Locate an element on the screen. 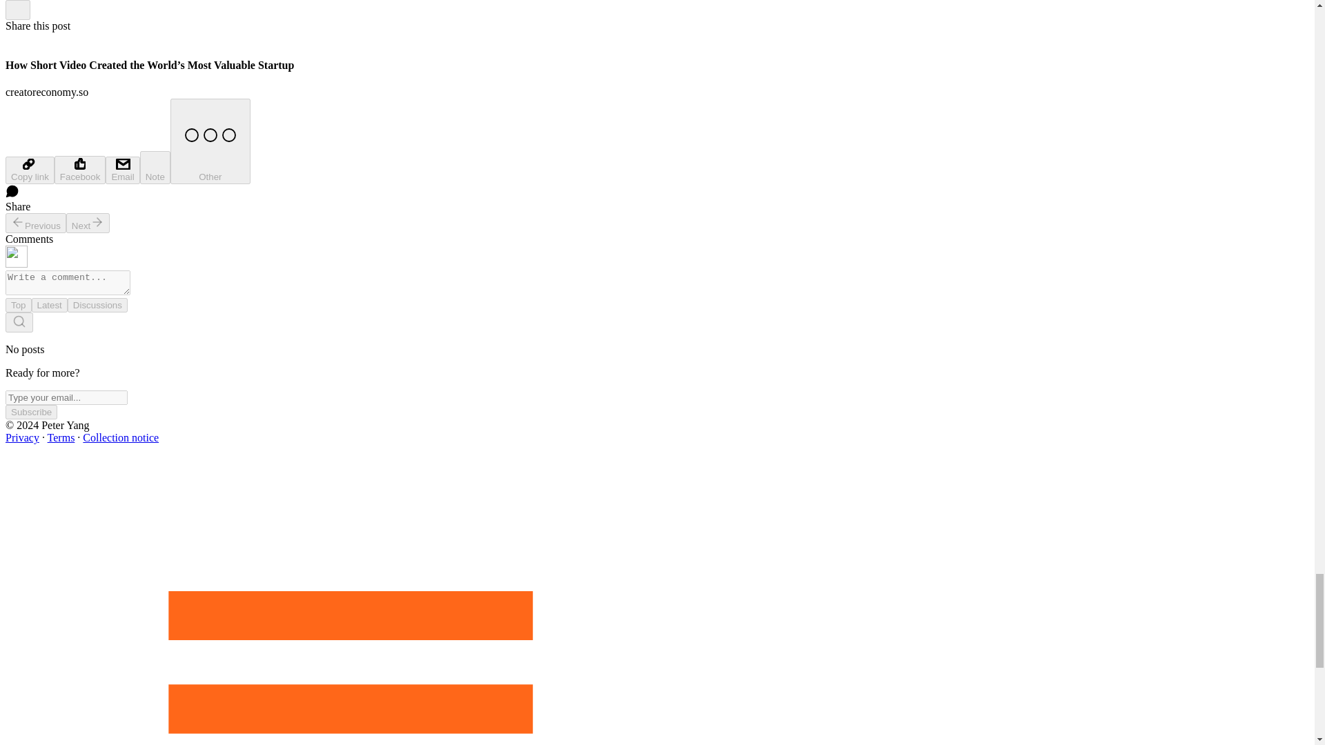 This screenshot has height=745, width=1325. Email is located at coordinates (122, 170).